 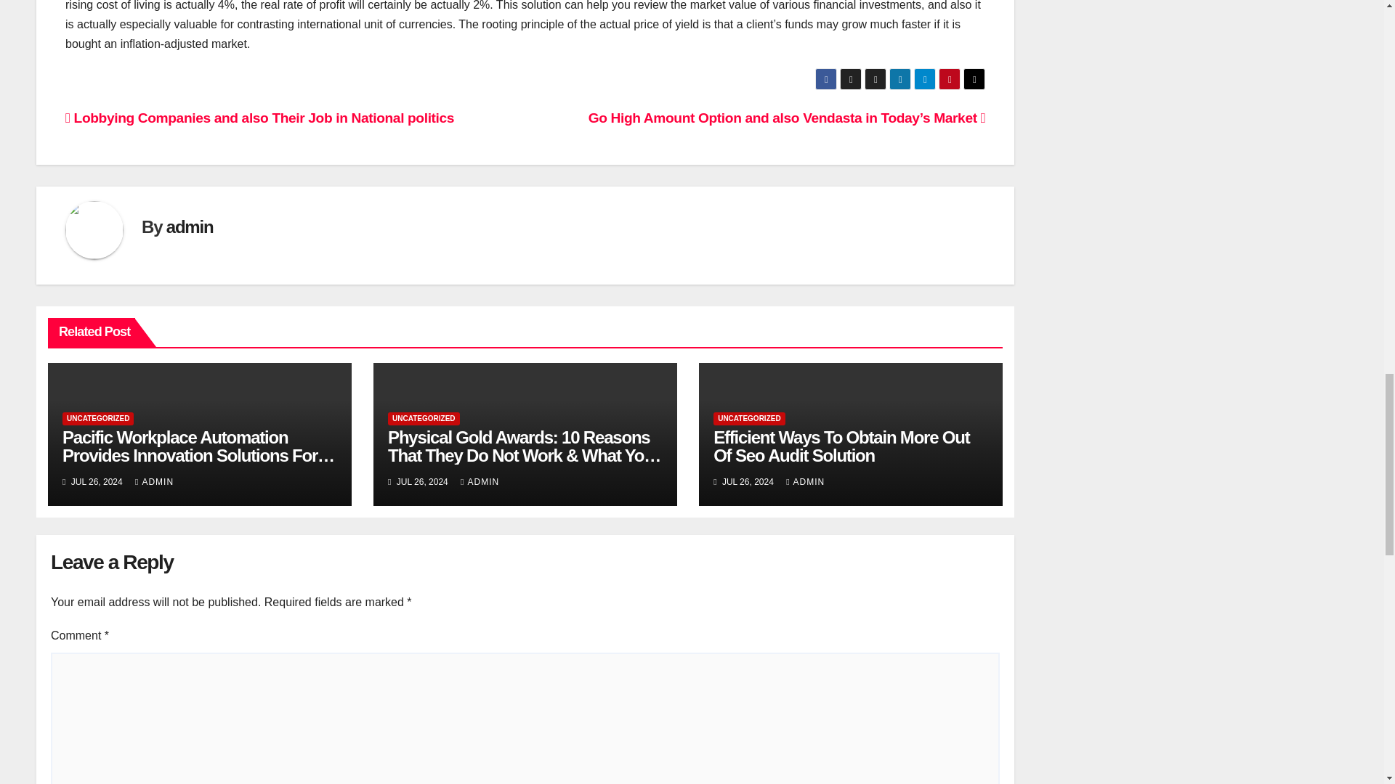 I want to click on UNCATEGORIZED, so click(x=98, y=419).